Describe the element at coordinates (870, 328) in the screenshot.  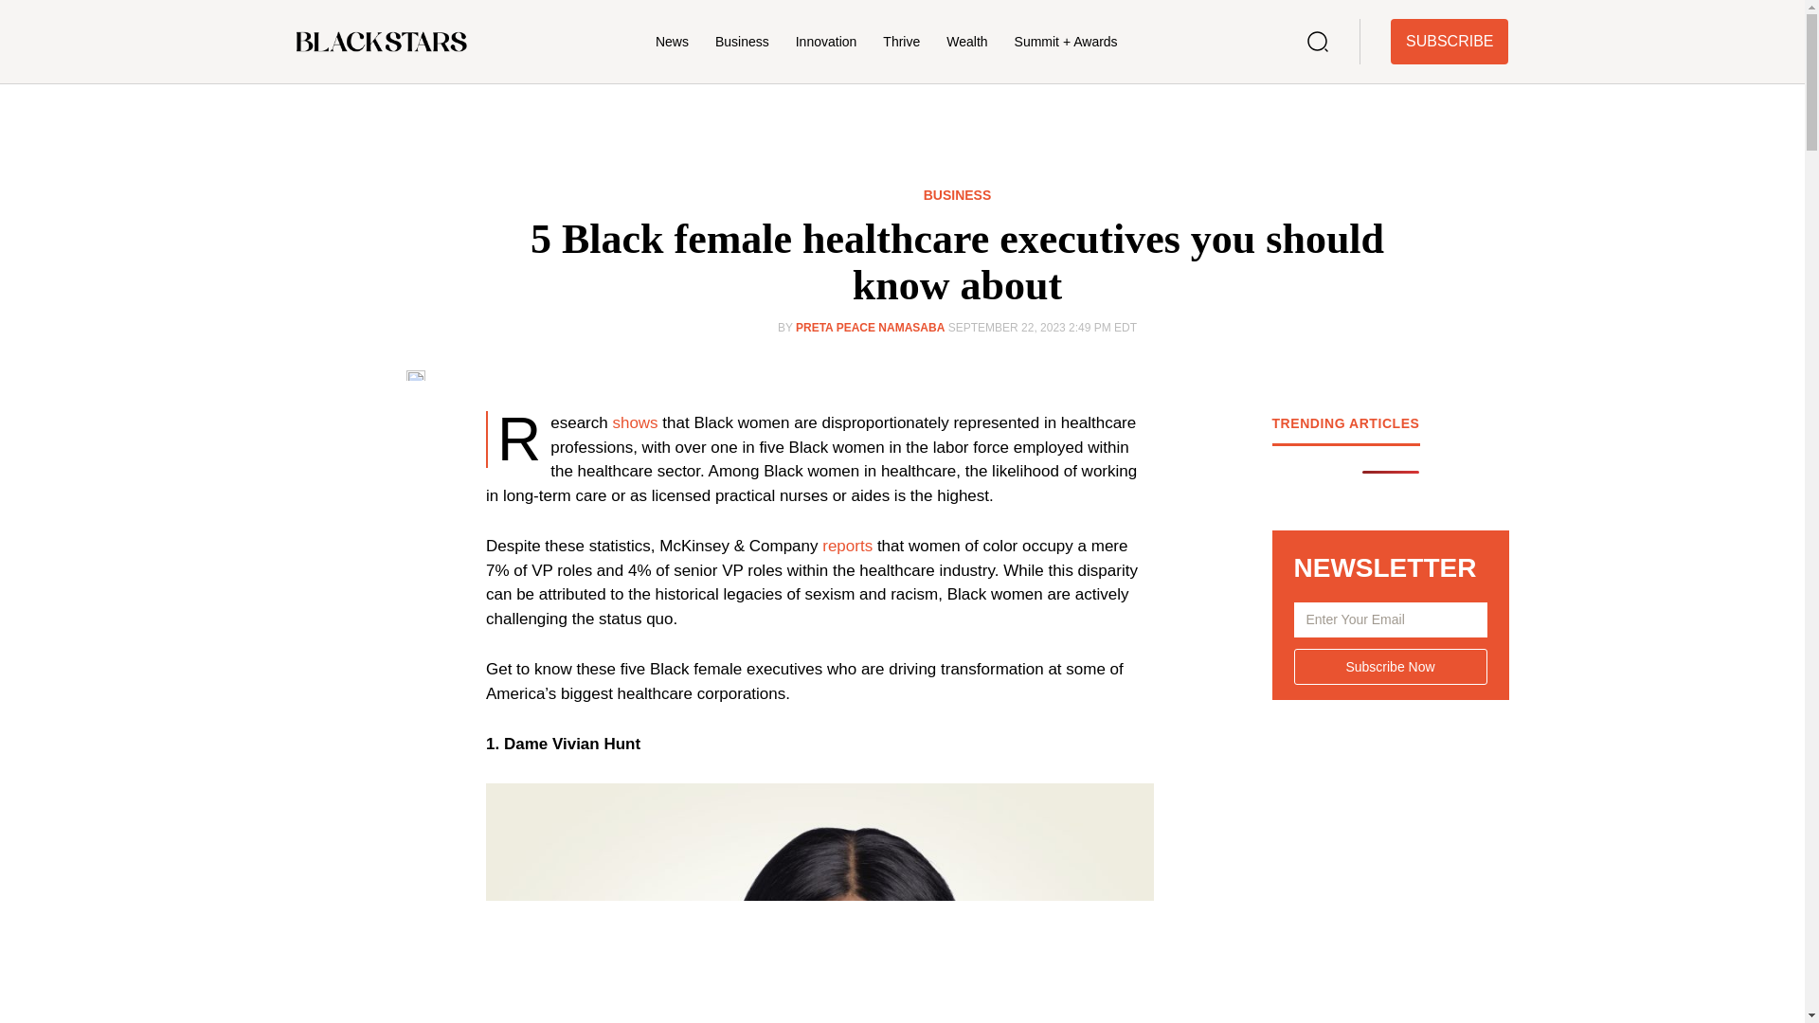
I see `PRETA PEACE NAMASABA` at that location.